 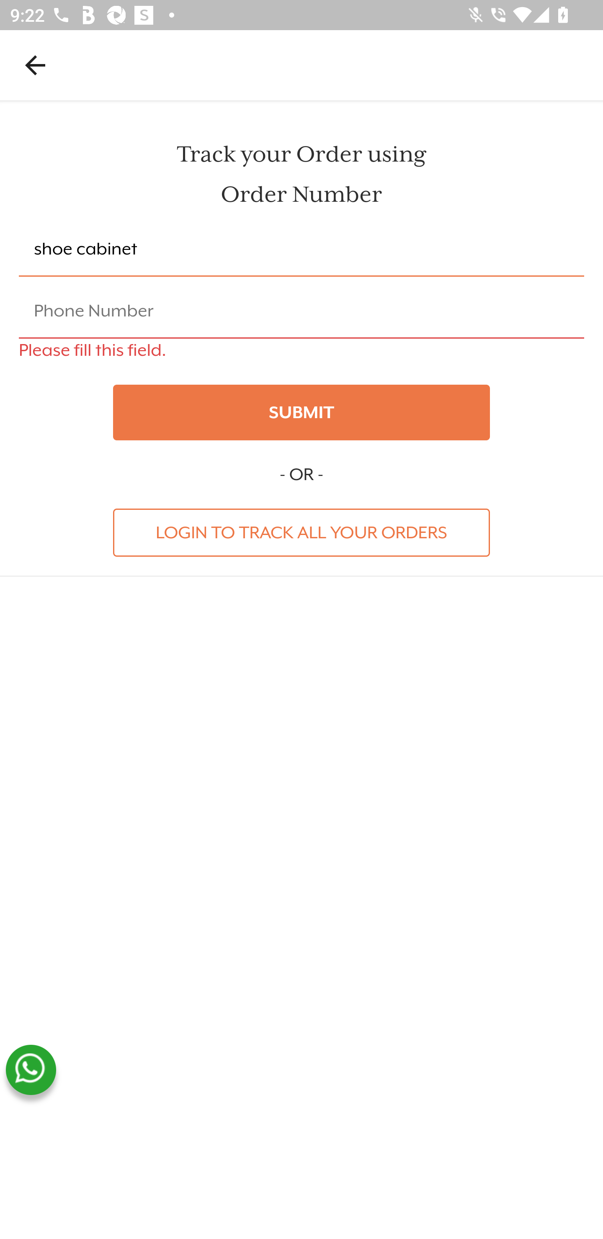 I want to click on Navigate up, so click(x=35, y=65).